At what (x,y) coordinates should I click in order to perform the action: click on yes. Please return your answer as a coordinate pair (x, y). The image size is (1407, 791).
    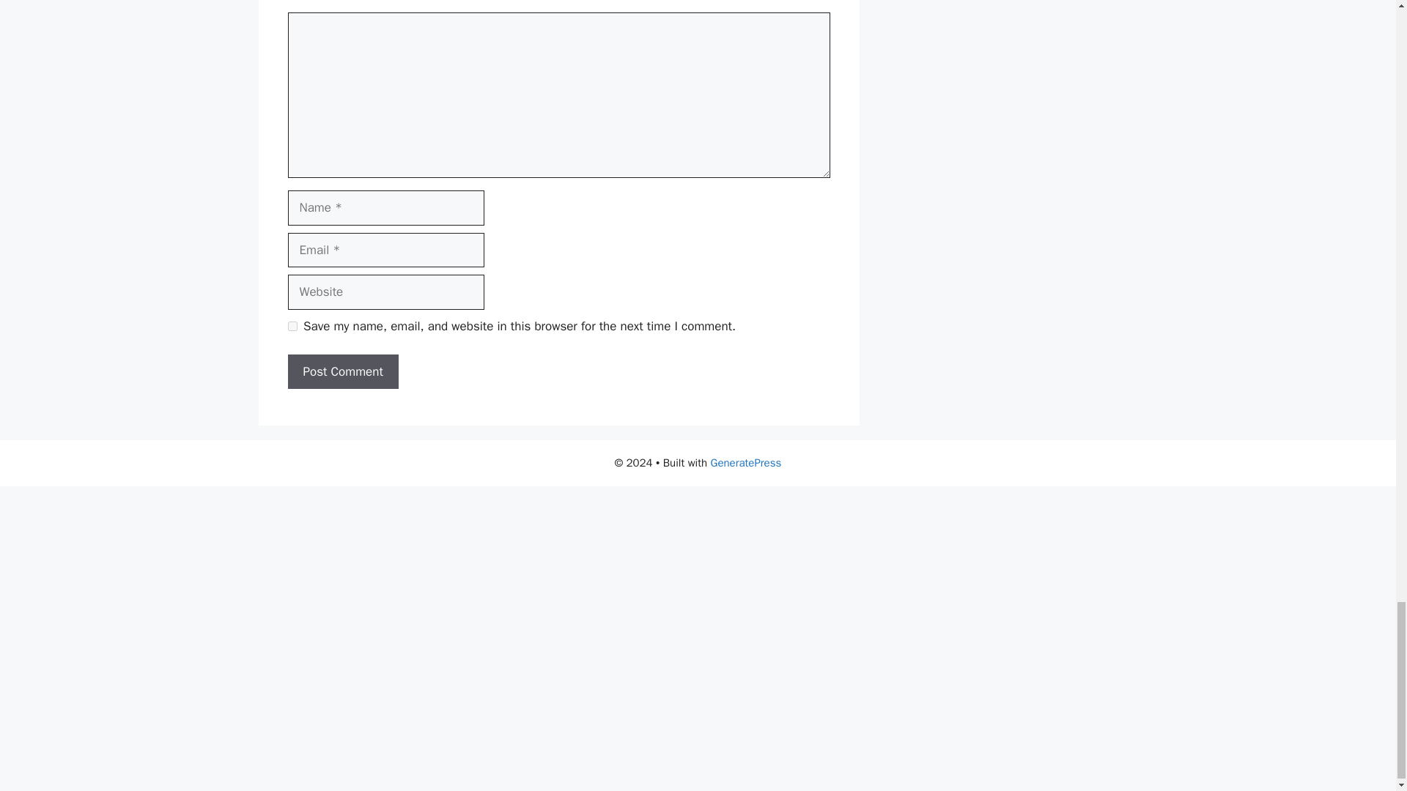
    Looking at the image, I should click on (292, 326).